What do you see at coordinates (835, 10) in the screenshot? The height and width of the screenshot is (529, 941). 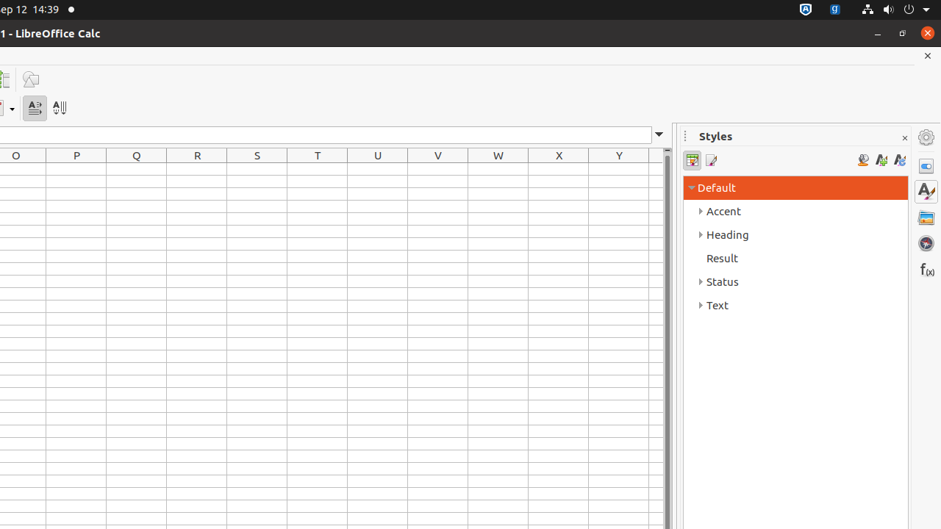 I see `:1.21/StatusNotifierItem` at bounding box center [835, 10].